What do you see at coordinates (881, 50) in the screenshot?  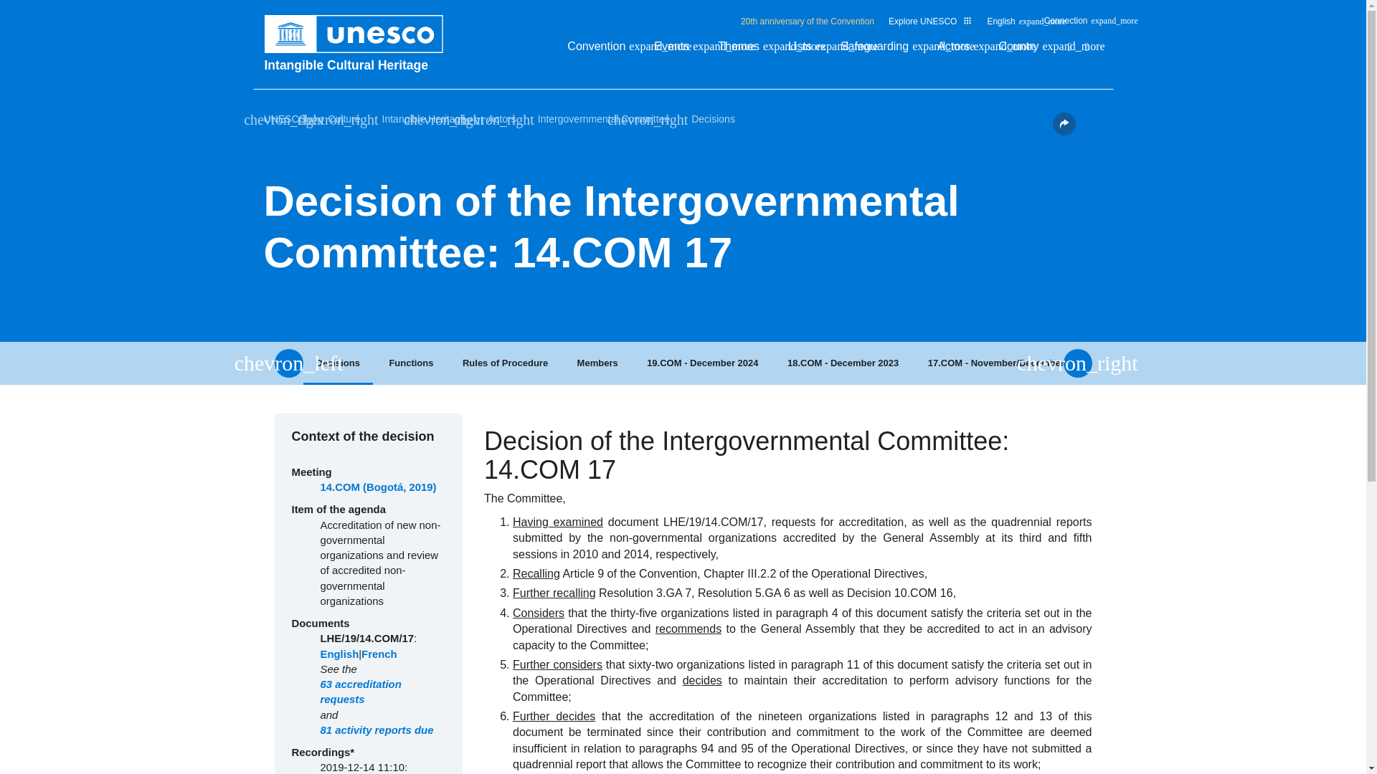 I see `Safeguarding` at bounding box center [881, 50].